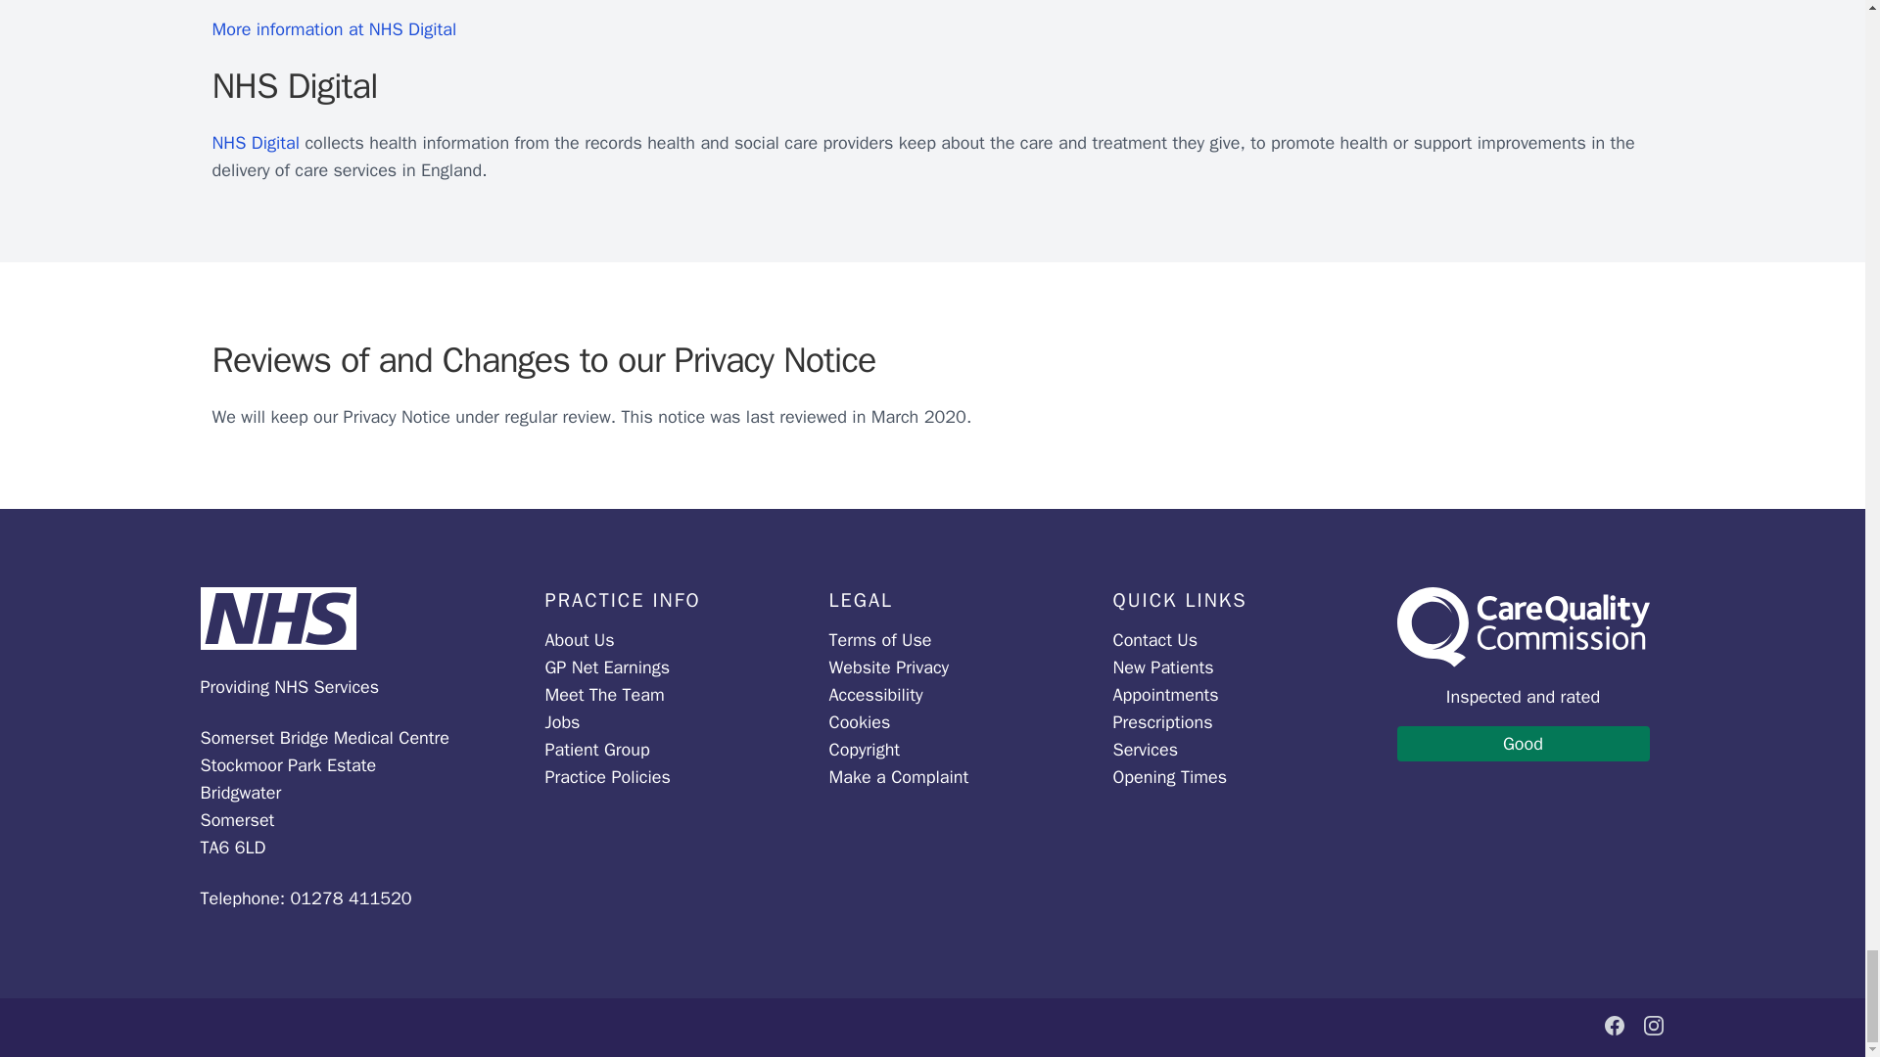  I want to click on Opening Times, so click(1169, 777).